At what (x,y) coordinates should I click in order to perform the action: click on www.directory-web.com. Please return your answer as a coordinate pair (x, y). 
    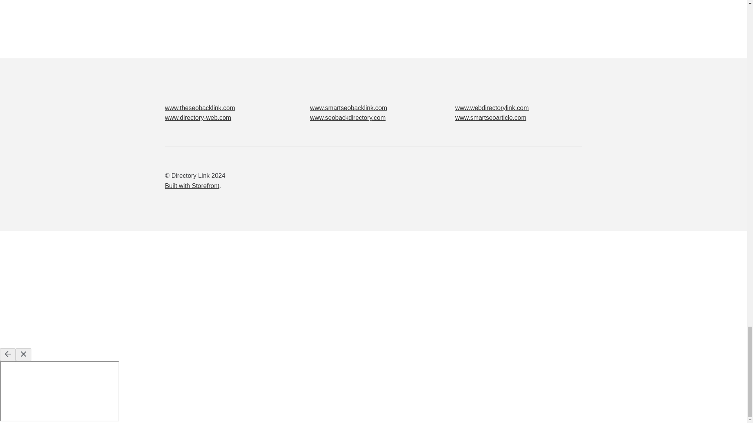
    Looking at the image, I should click on (198, 117).